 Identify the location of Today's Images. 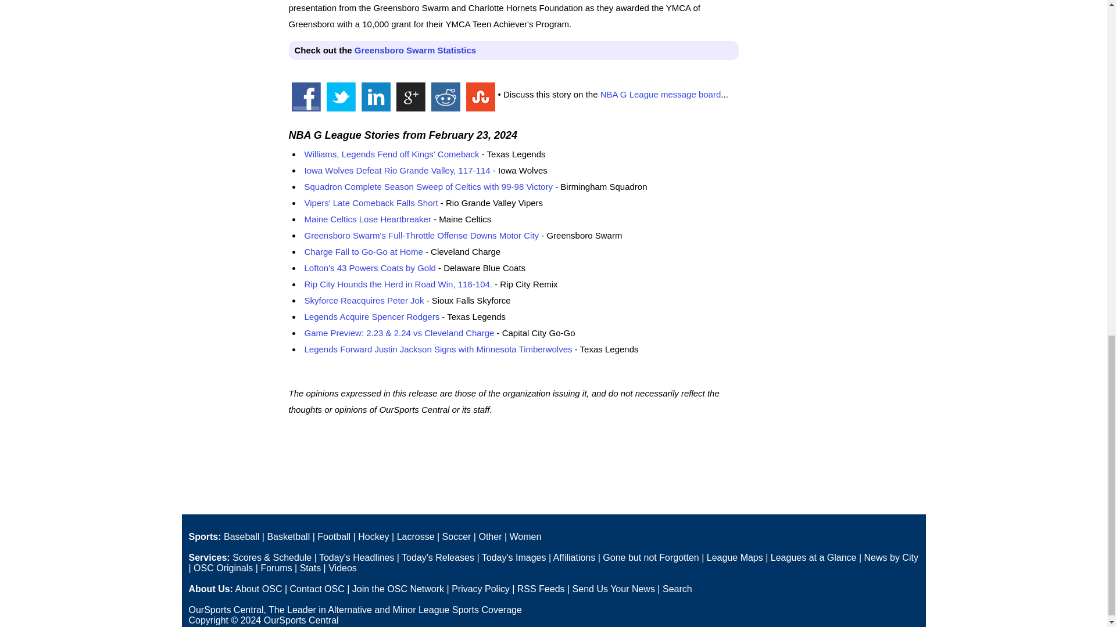
(514, 557).